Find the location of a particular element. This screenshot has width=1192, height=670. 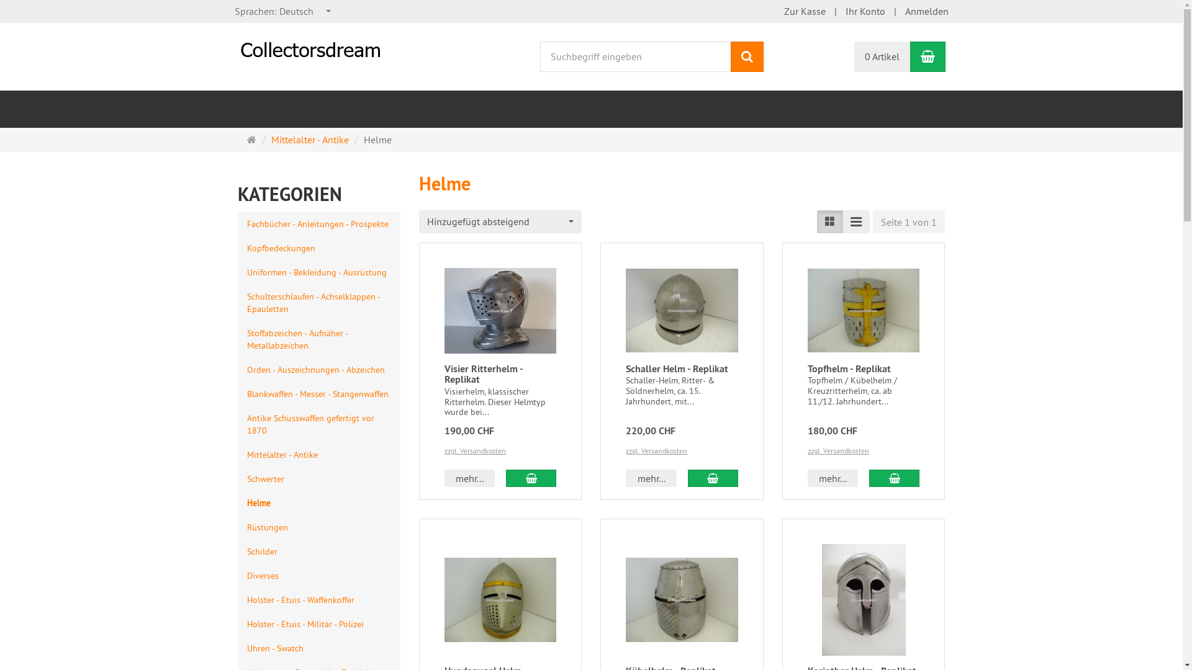

Helme is located at coordinates (319, 502).